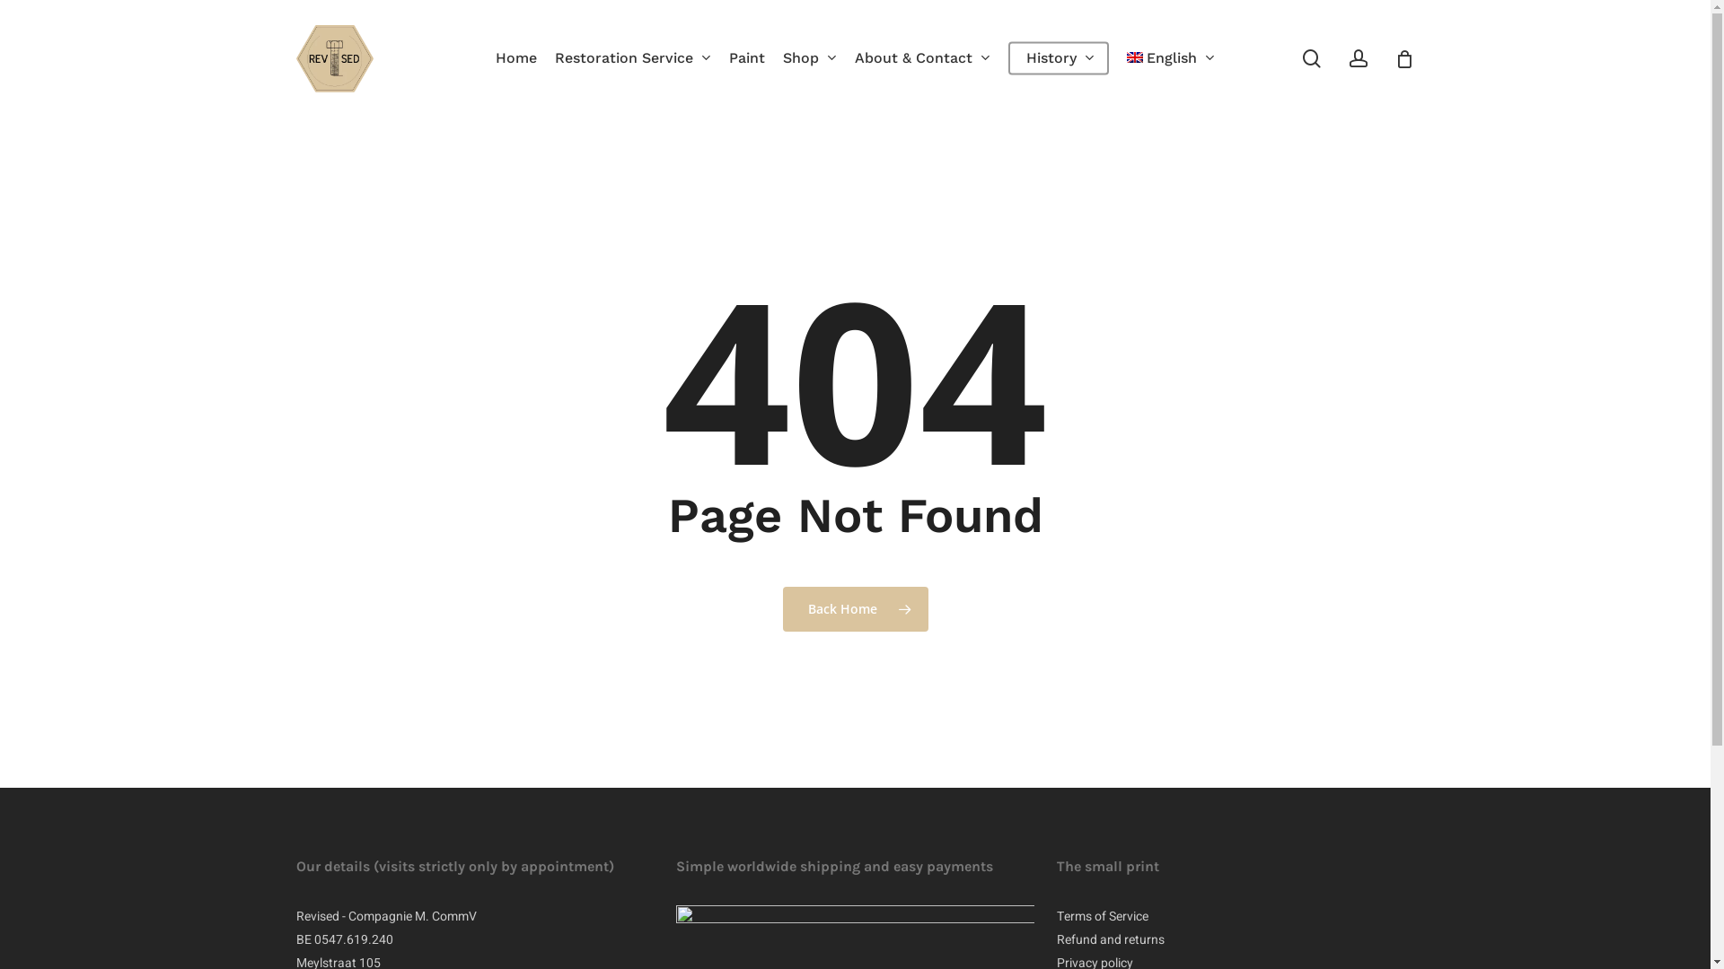 The image size is (1724, 969). Describe the element at coordinates (1111, 940) in the screenshot. I see `Refund and returns` at that location.